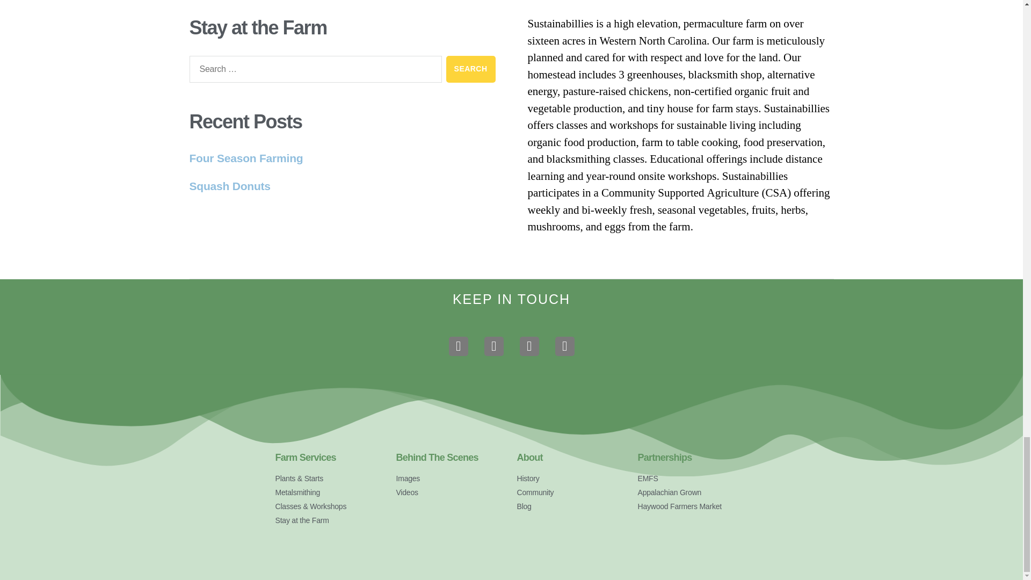 The height and width of the screenshot is (580, 1031). What do you see at coordinates (246, 158) in the screenshot?
I see `Four Season Farming` at bounding box center [246, 158].